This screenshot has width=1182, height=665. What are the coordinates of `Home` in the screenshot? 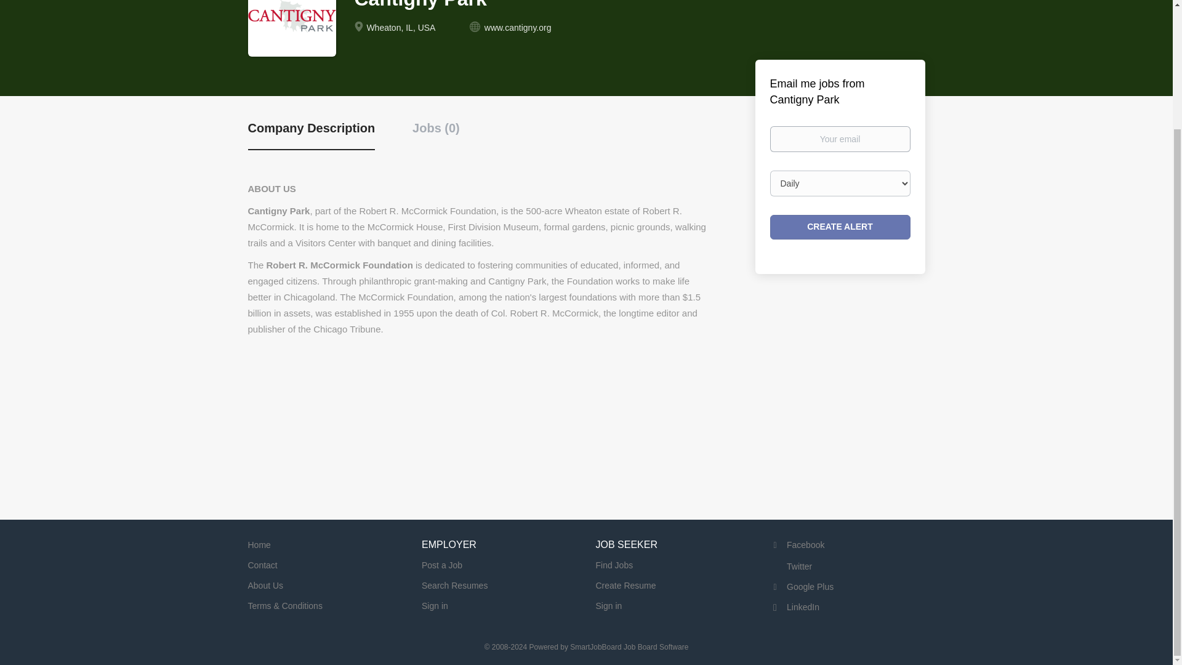 It's located at (259, 544).